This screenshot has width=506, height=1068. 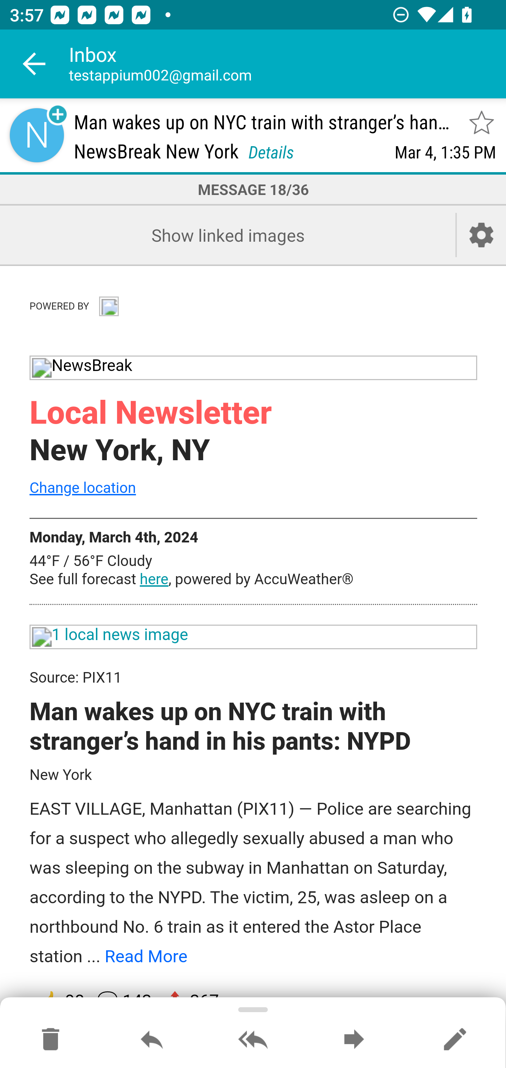 What do you see at coordinates (481, 235) in the screenshot?
I see `Account setup` at bounding box center [481, 235].